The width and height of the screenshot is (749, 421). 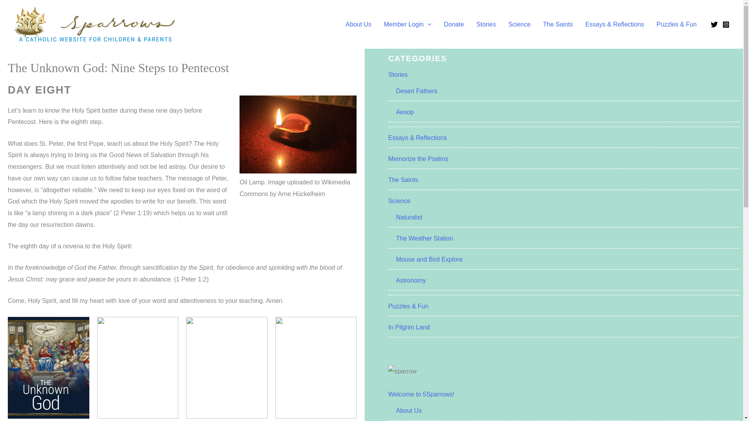 I want to click on Member Login, so click(x=407, y=24).